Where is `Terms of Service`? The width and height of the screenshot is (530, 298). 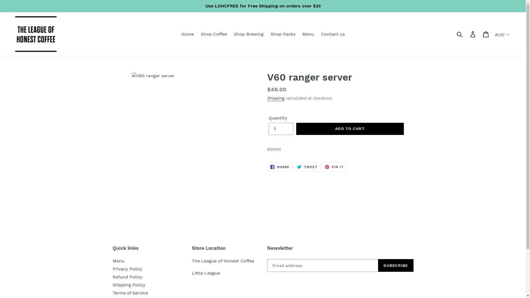 Terms of Service is located at coordinates (130, 293).